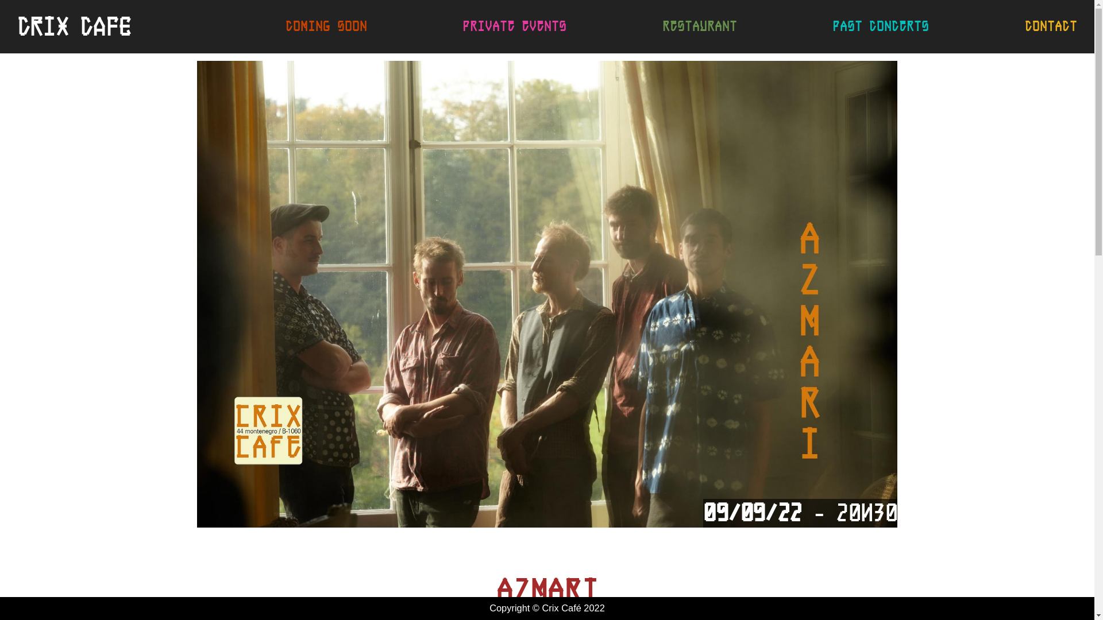  Describe the element at coordinates (881, 26) in the screenshot. I see `PAST CONCERTS` at that location.